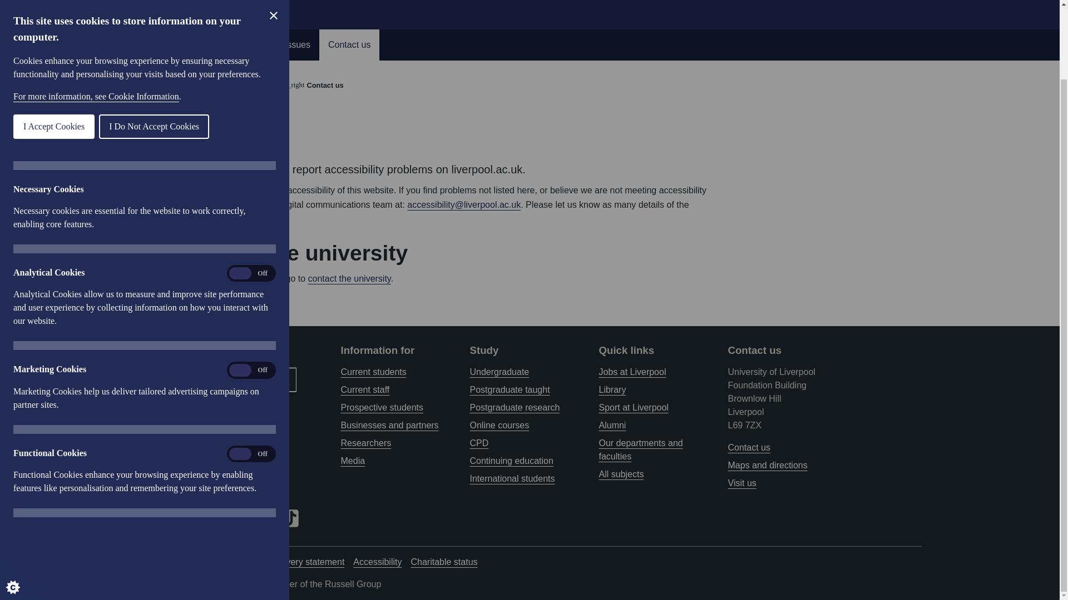 The height and width of the screenshot is (600, 1068). Describe the element at coordinates (200, 8) in the screenshot. I see `Accessibility` at that location.